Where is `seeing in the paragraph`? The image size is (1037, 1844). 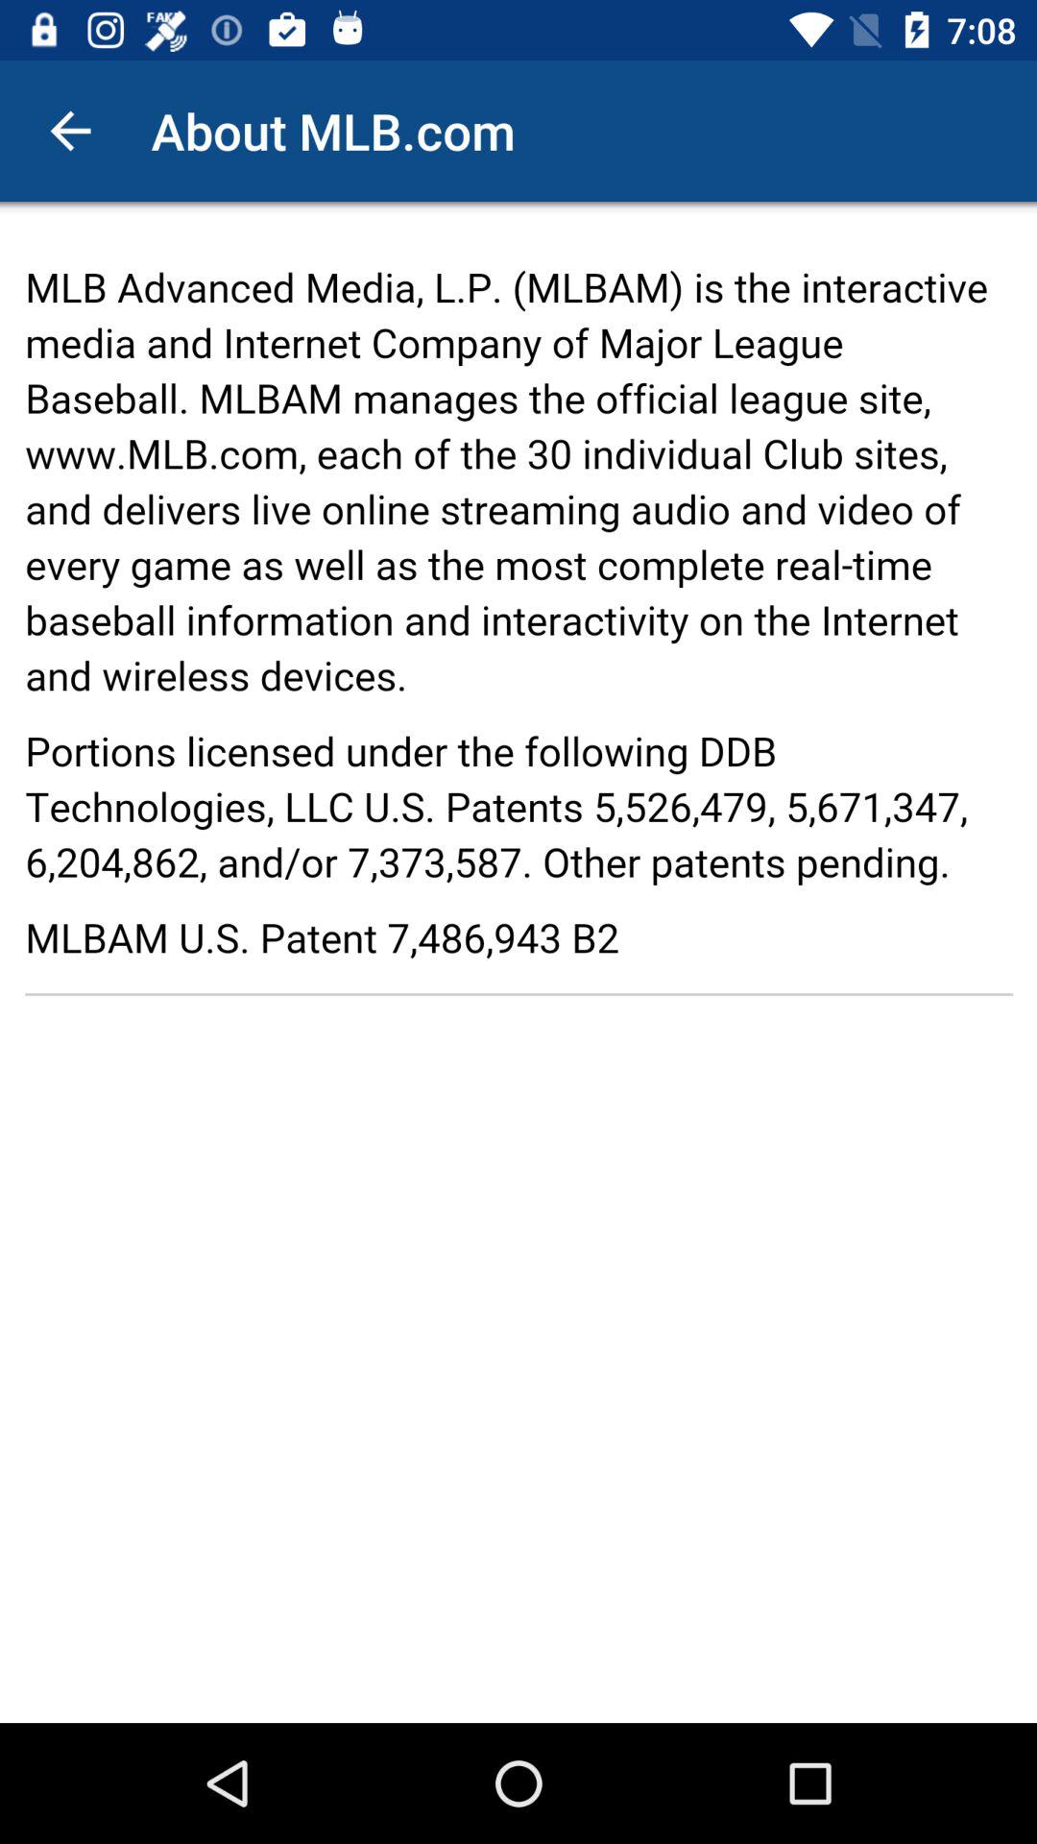
seeing in the paragraph is located at coordinates (518, 962).